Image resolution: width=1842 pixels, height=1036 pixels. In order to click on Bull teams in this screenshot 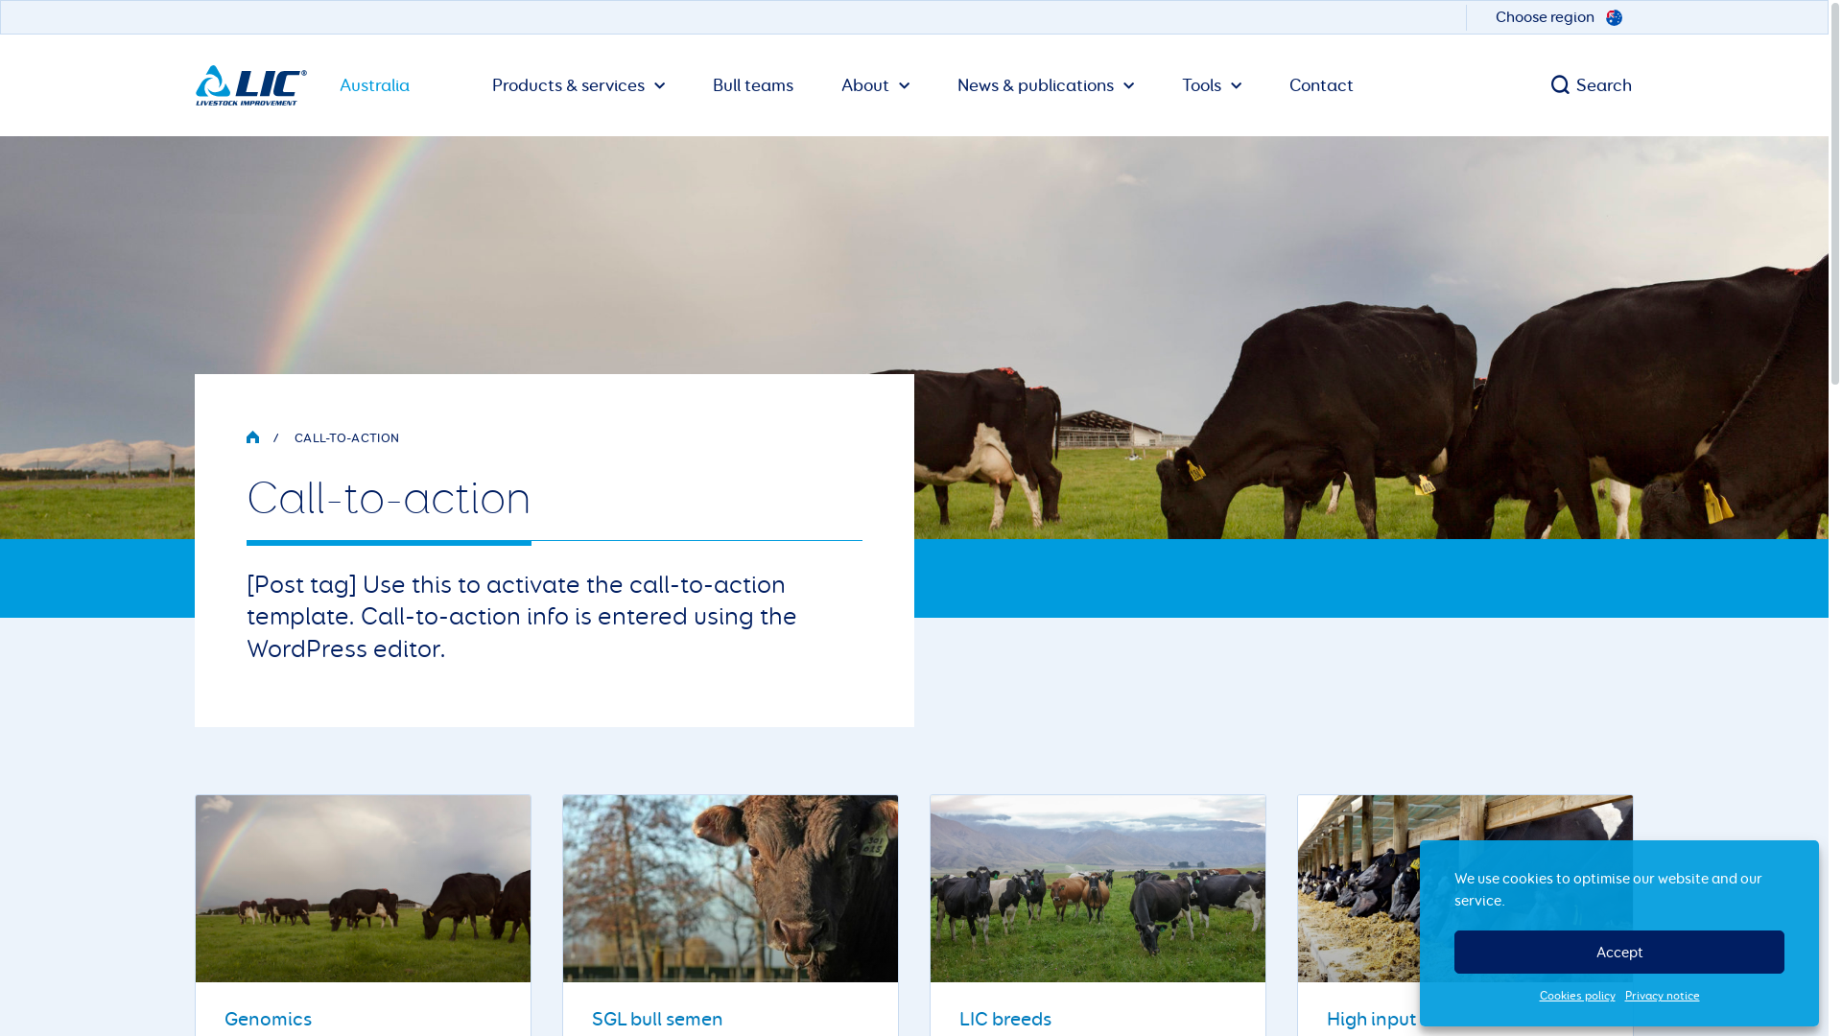, I will do `click(753, 85)`.